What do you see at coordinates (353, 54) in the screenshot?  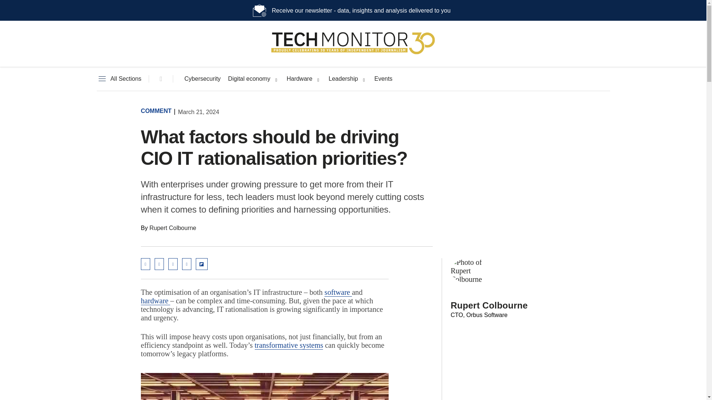 I see `Tech Monitor` at bounding box center [353, 54].